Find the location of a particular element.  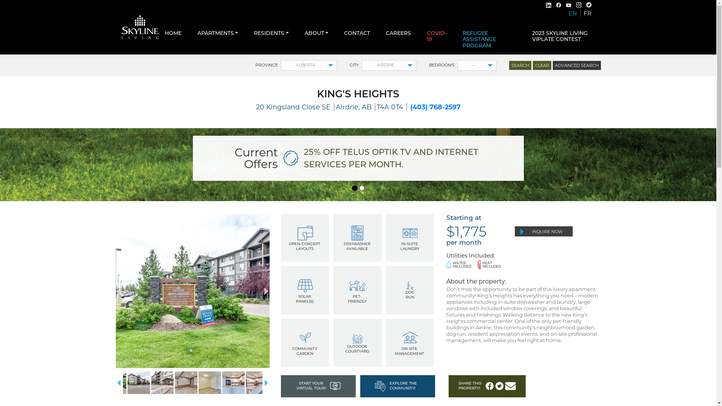

APARTMENTS is located at coordinates (217, 33).